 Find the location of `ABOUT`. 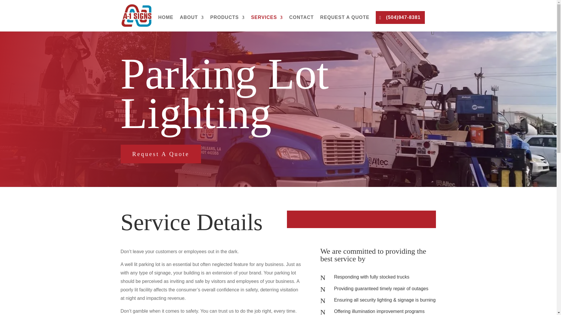

ABOUT is located at coordinates (192, 23).